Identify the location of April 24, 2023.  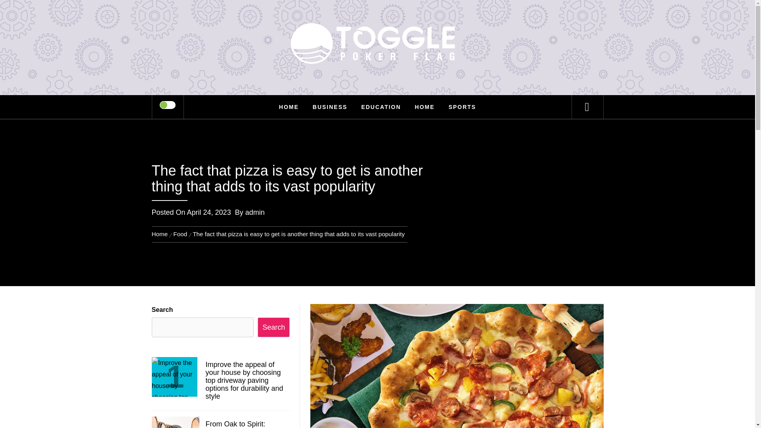
(209, 212).